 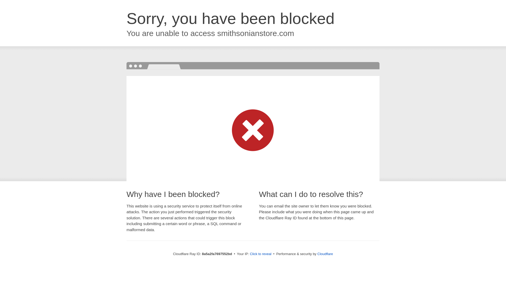 What do you see at coordinates (325, 254) in the screenshot?
I see `Cloudflare` at bounding box center [325, 254].